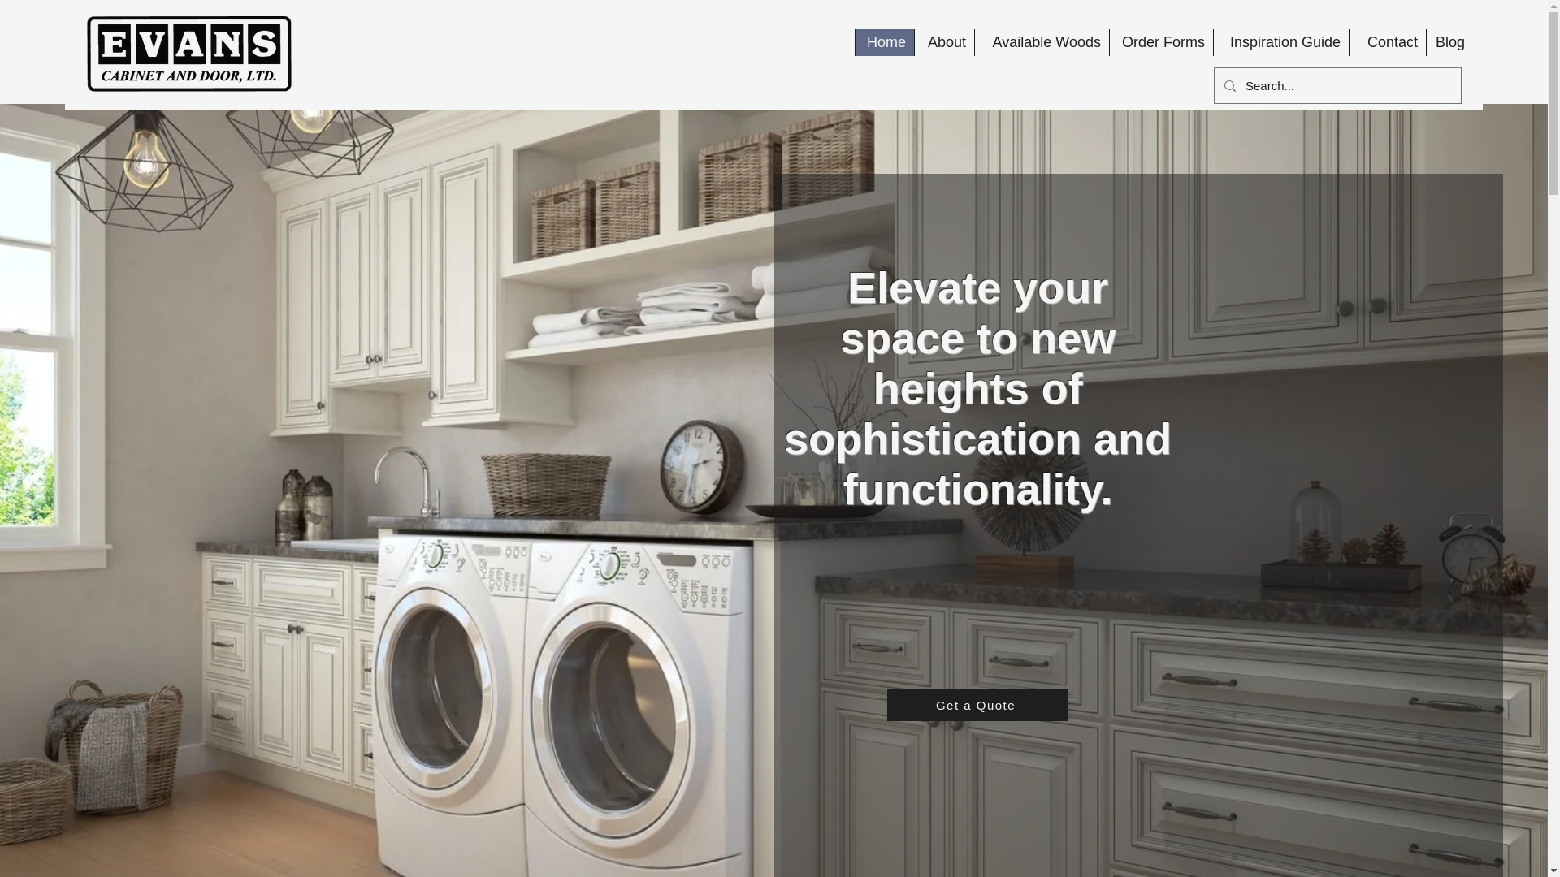  I want to click on About, so click(944, 42).